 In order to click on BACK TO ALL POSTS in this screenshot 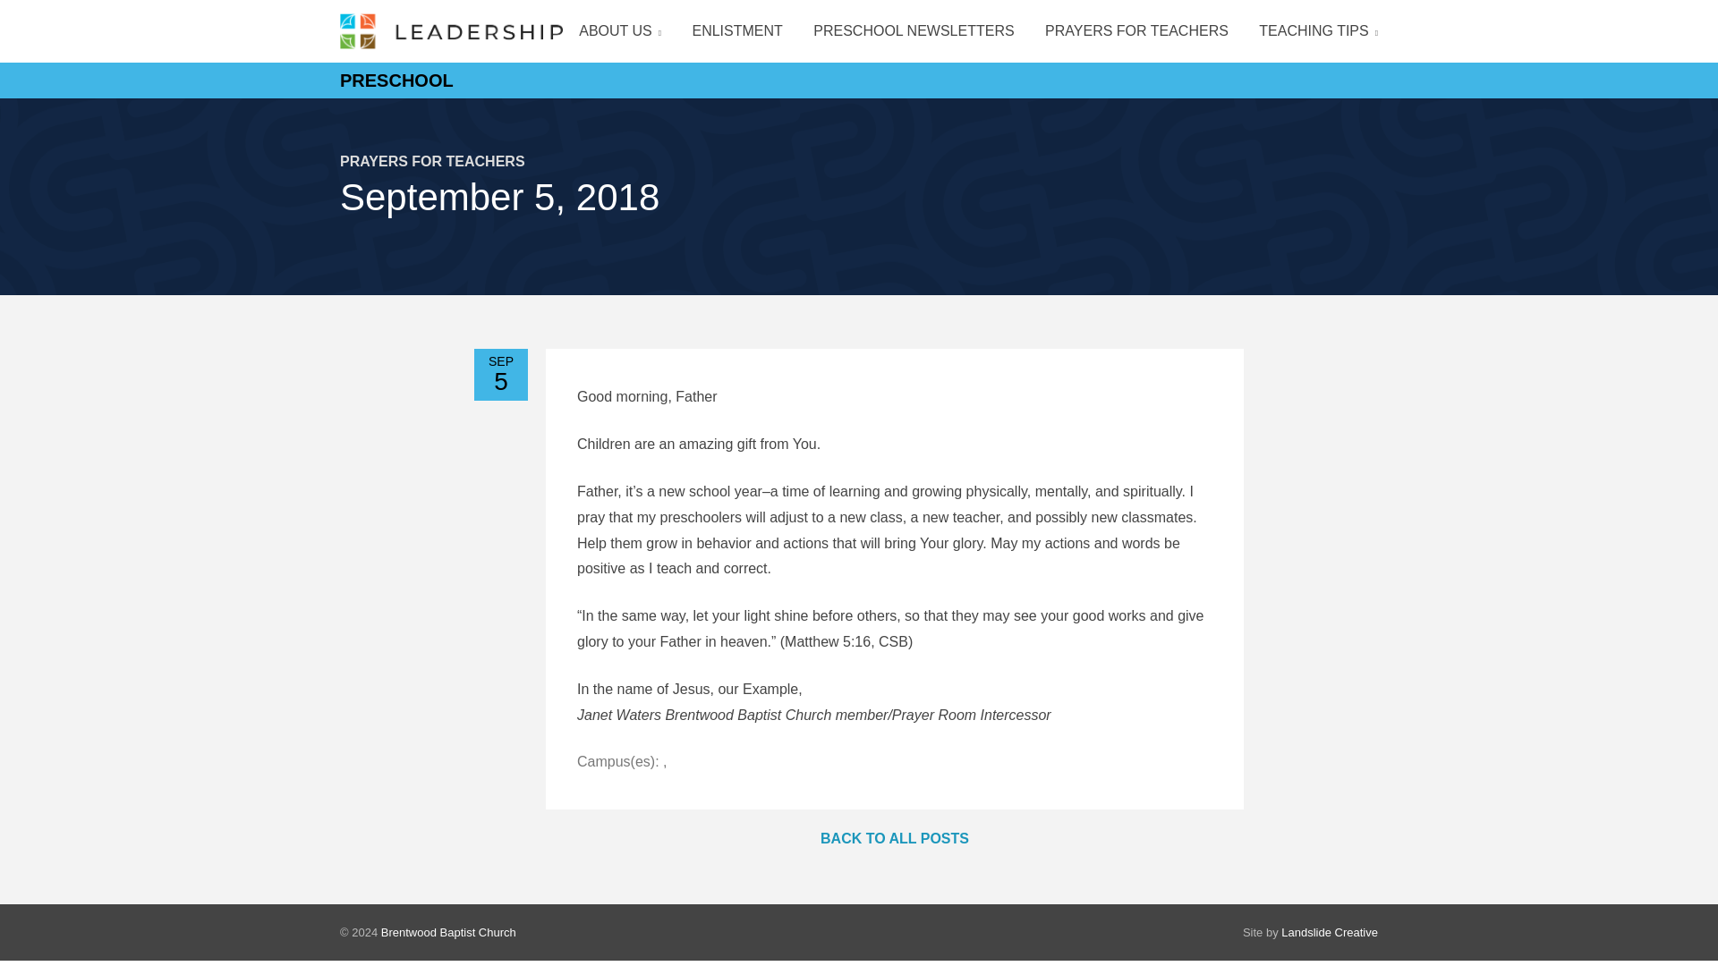, I will do `click(895, 838)`.